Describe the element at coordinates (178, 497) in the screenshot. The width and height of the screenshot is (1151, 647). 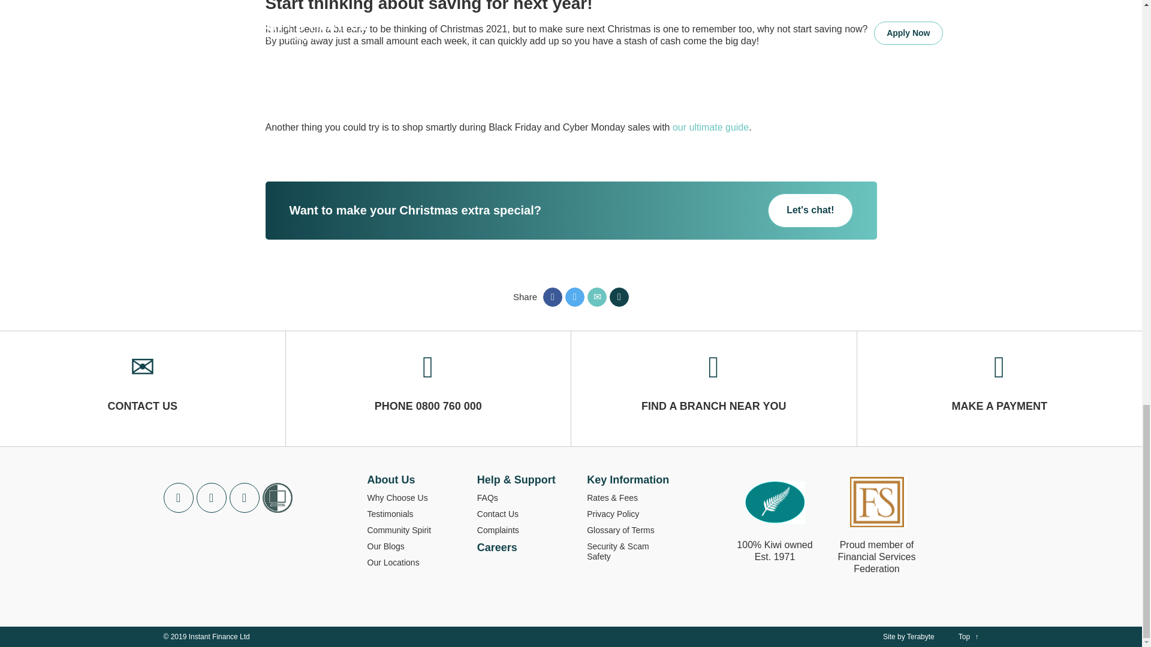
I see `Follow us on Facebook` at that location.